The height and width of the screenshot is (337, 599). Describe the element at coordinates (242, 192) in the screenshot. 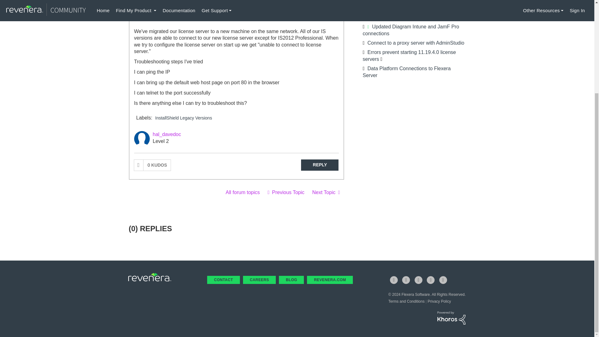

I see `InstallShield Forum` at that location.